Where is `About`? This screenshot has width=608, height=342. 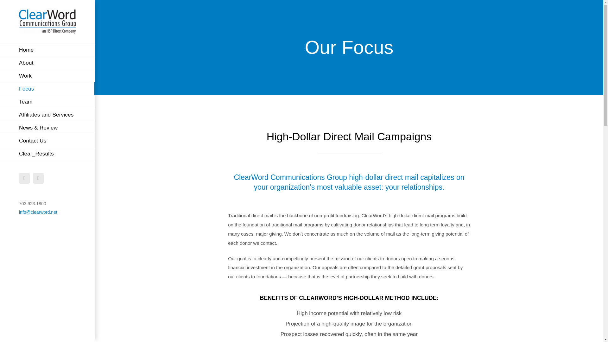
About is located at coordinates (47, 63).